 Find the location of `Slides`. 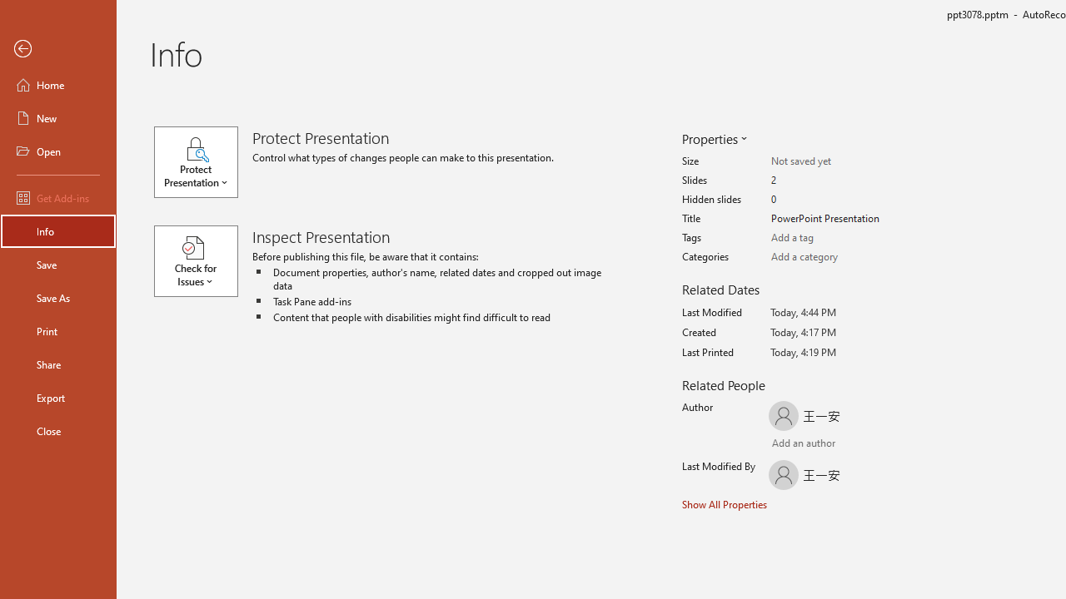

Slides is located at coordinates (836, 181).